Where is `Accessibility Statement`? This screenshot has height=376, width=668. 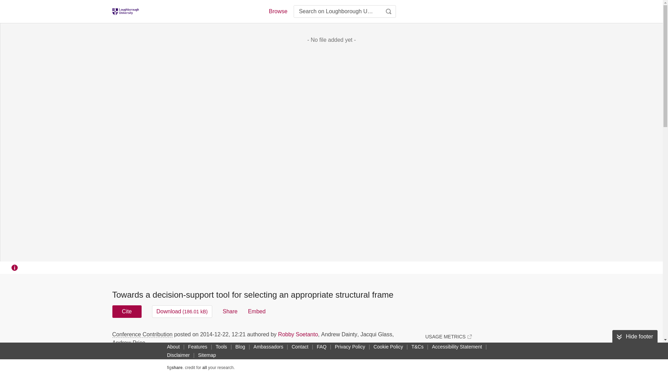 Accessibility Statement is located at coordinates (456, 346).